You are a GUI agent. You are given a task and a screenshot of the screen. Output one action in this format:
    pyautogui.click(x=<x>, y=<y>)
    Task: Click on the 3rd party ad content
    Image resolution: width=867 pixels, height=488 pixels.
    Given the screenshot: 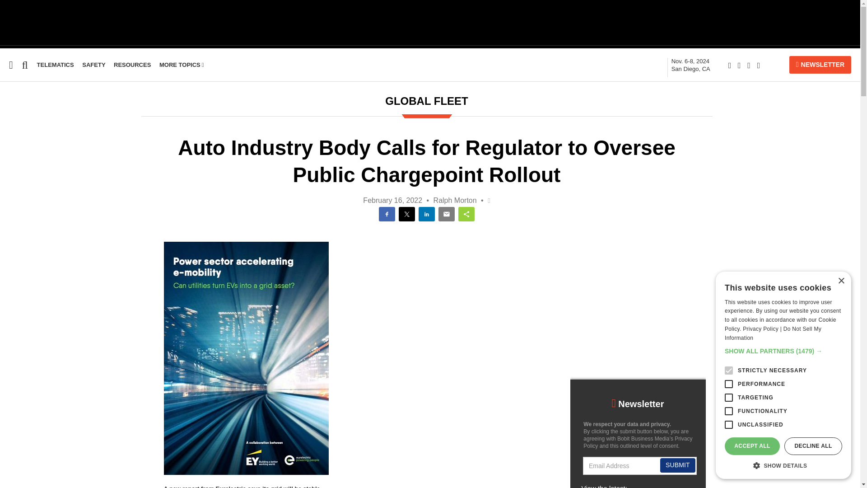 What is the action you would take?
    pyautogui.click(x=429, y=23)
    